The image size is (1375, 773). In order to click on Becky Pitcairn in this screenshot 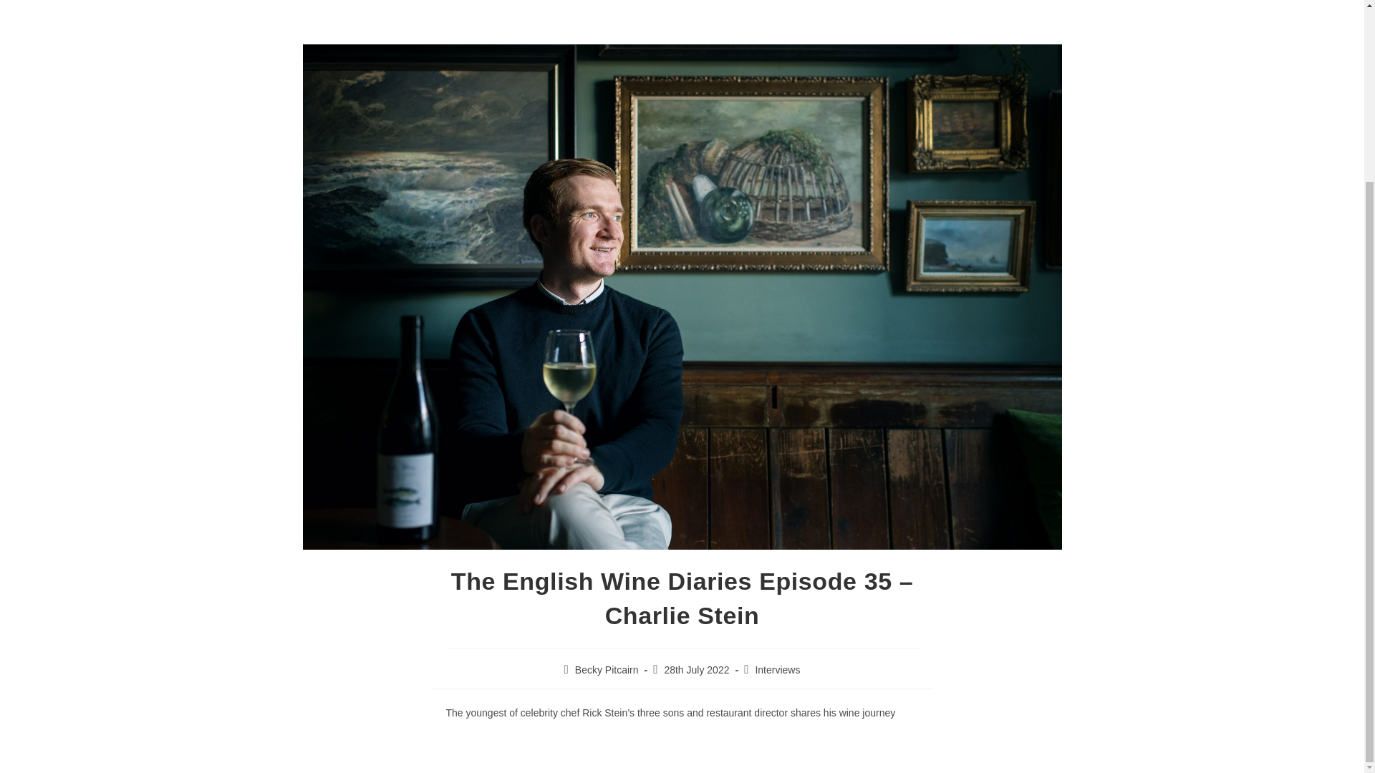, I will do `click(607, 669)`.